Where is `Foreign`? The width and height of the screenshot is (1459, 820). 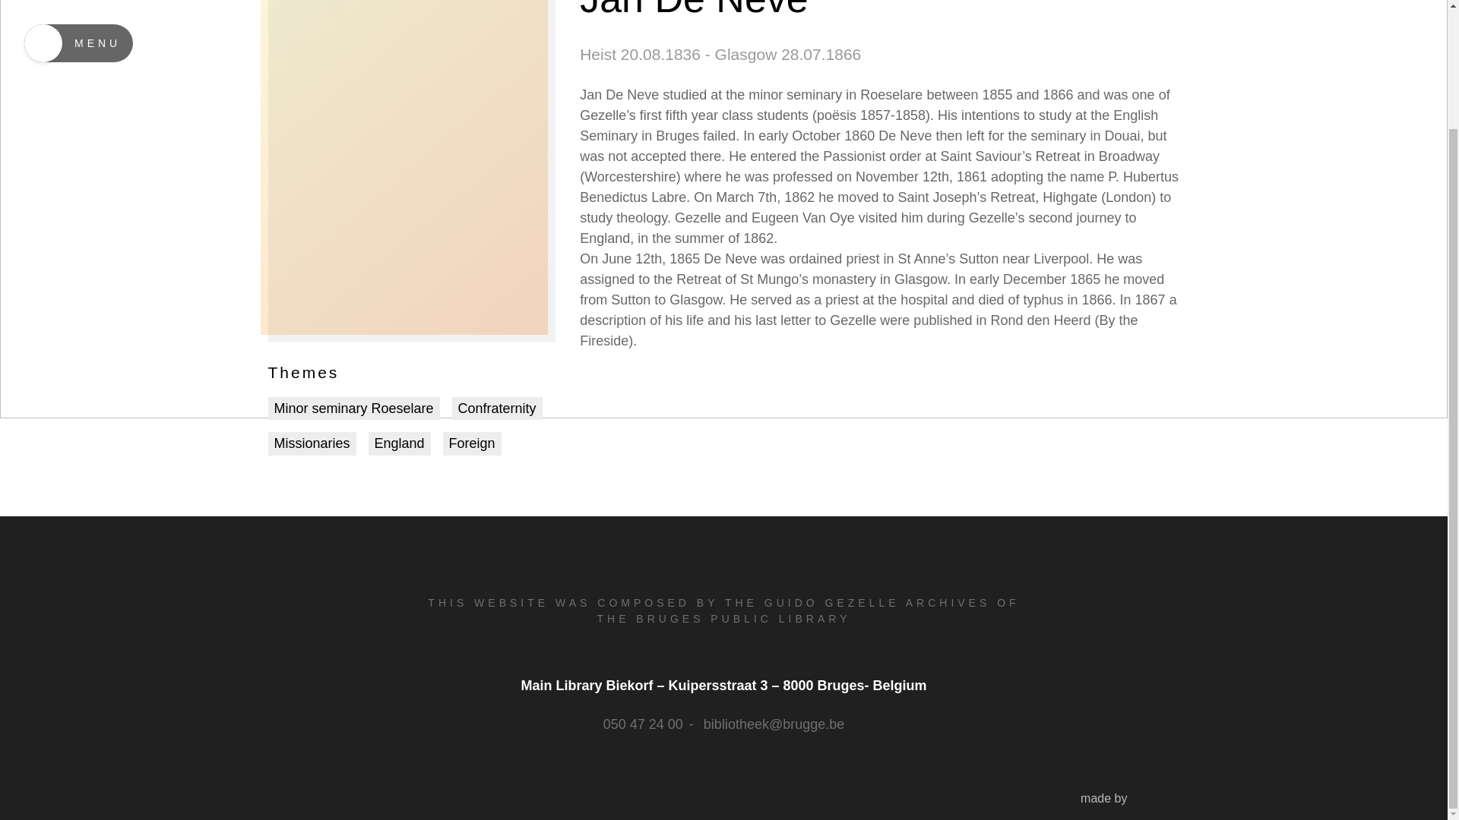
Foreign is located at coordinates (473, 443).